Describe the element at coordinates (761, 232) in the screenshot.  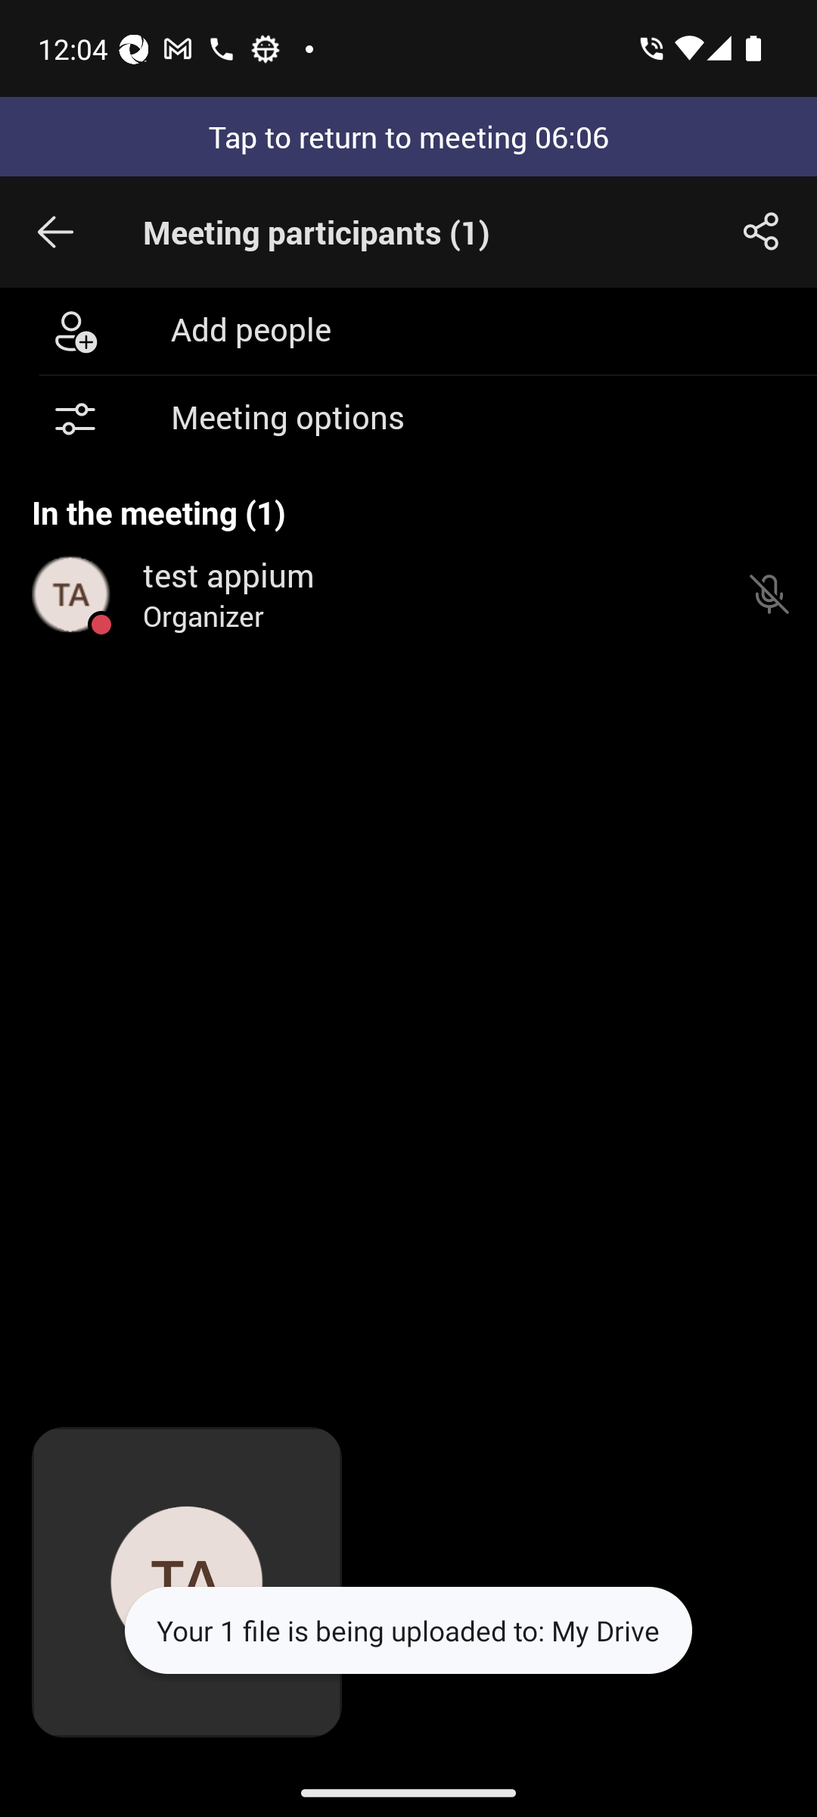
I see `Share meeting invite` at that location.